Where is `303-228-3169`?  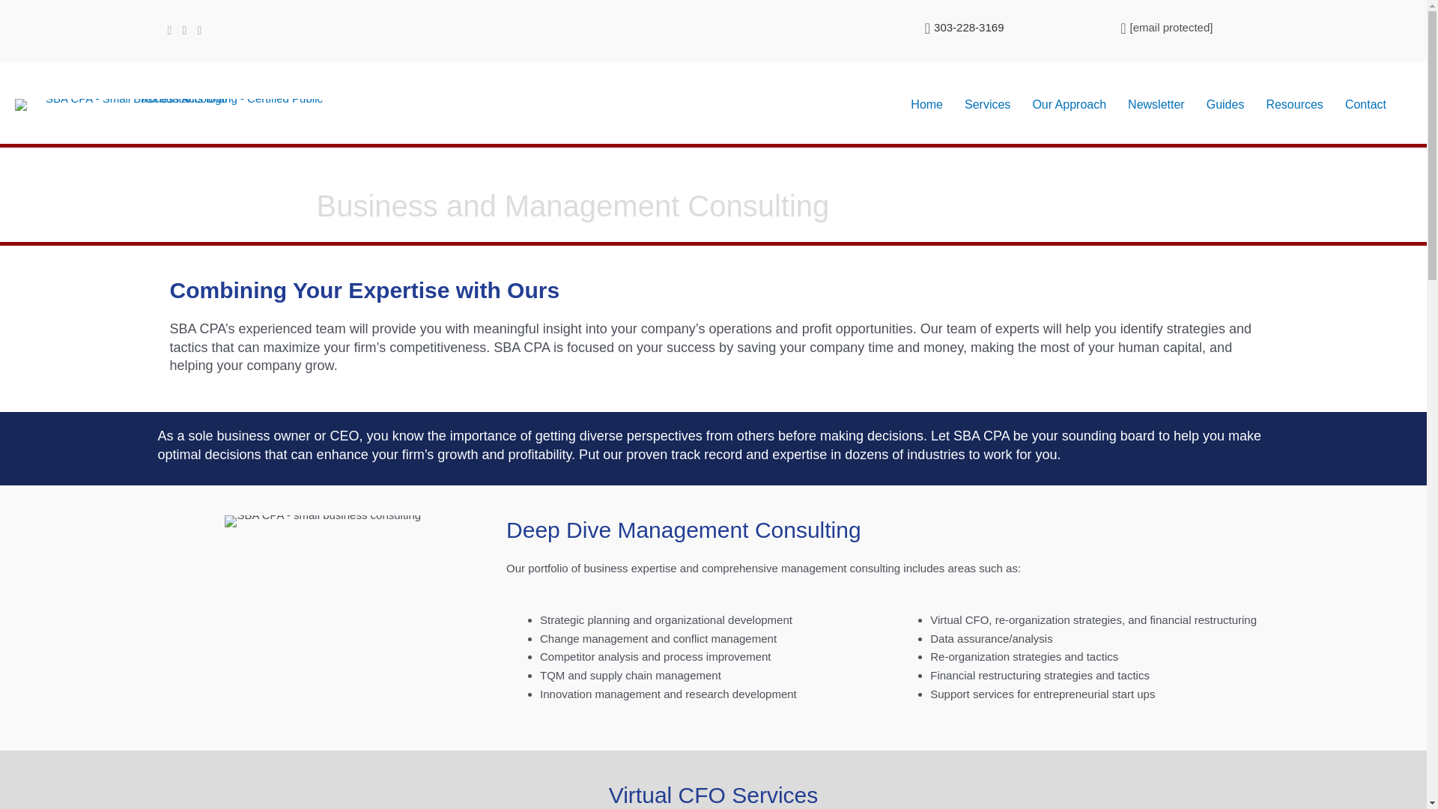
303-228-3169 is located at coordinates (968, 27).